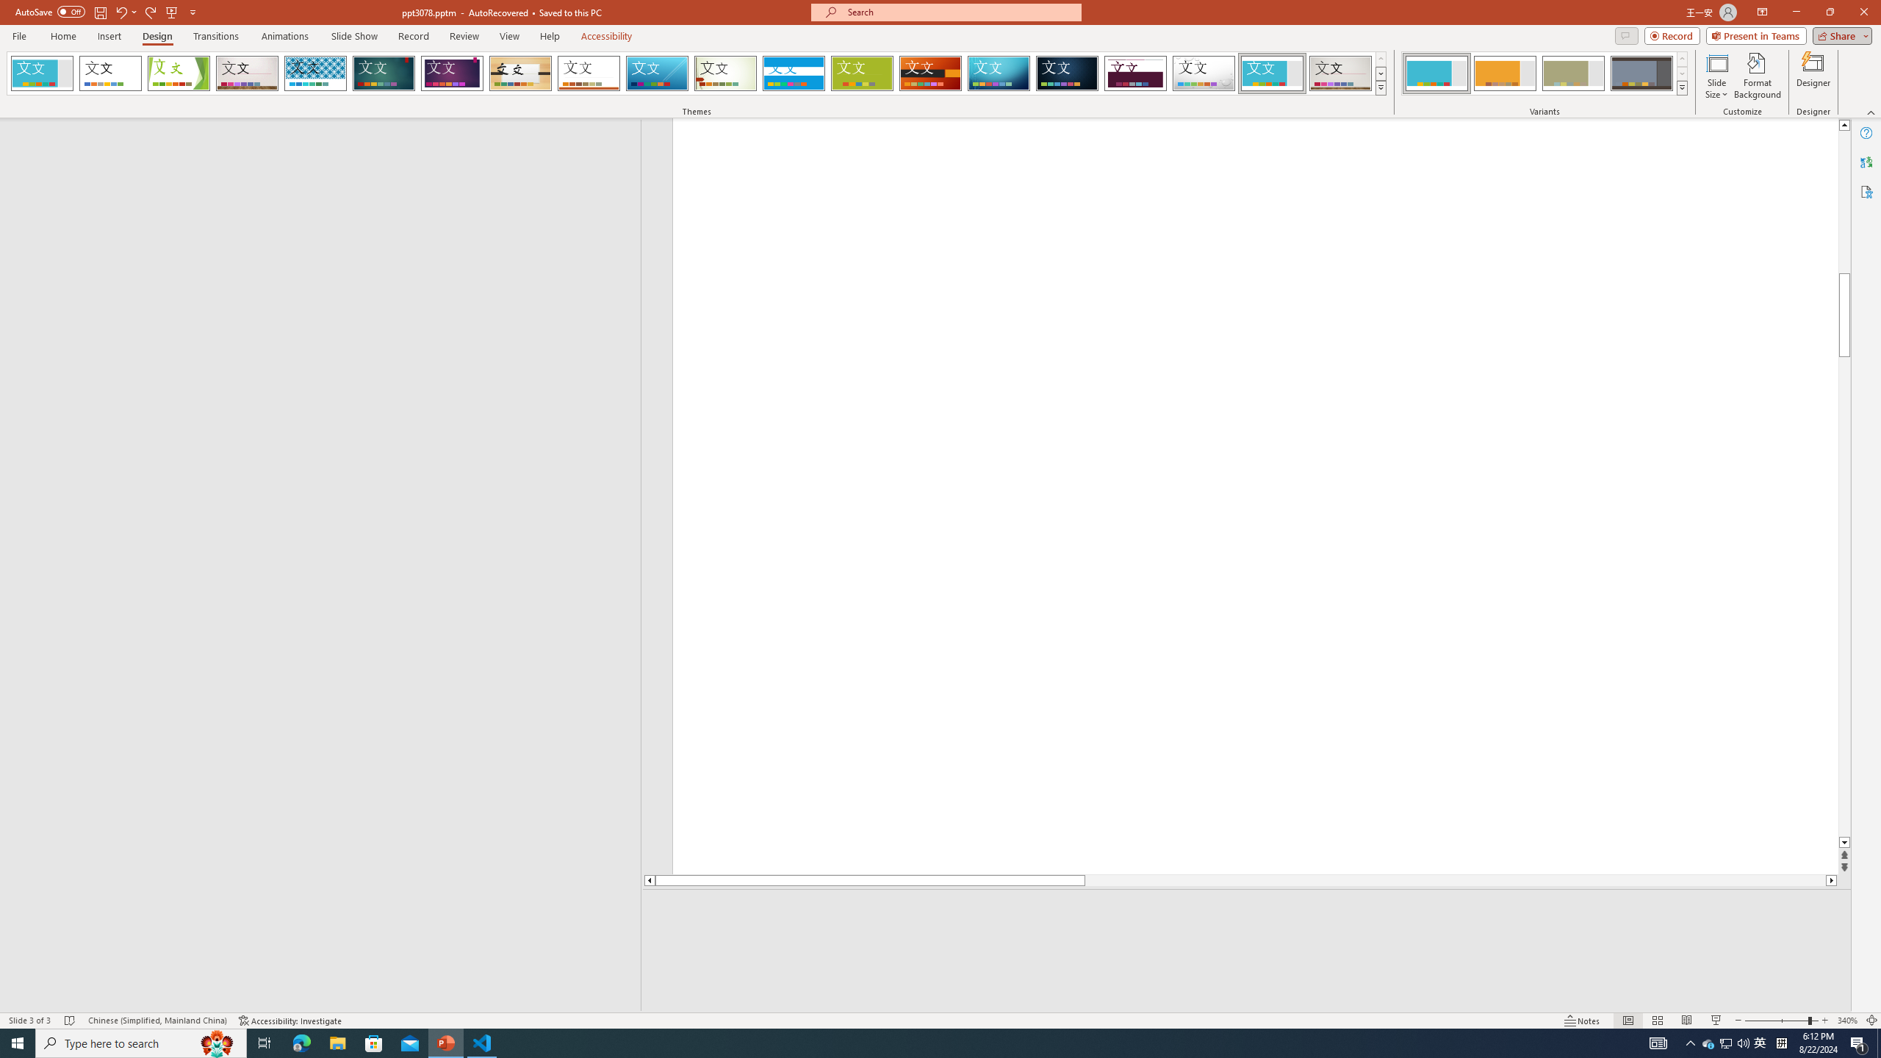  What do you see at coordinates (1436, 73) in the screenshot?
I see `Frame Variant 1` at bounding box center [1436, 73].